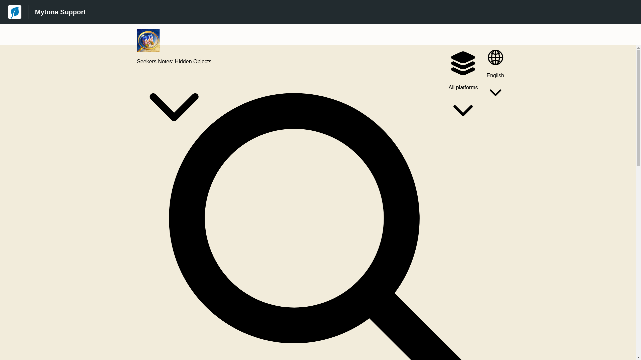 Image resolution: width=641 pixels, height=360 pixels. Describe the element at coordinates (60, 12) in the screenshot. I see `Mytona Support` at that location.